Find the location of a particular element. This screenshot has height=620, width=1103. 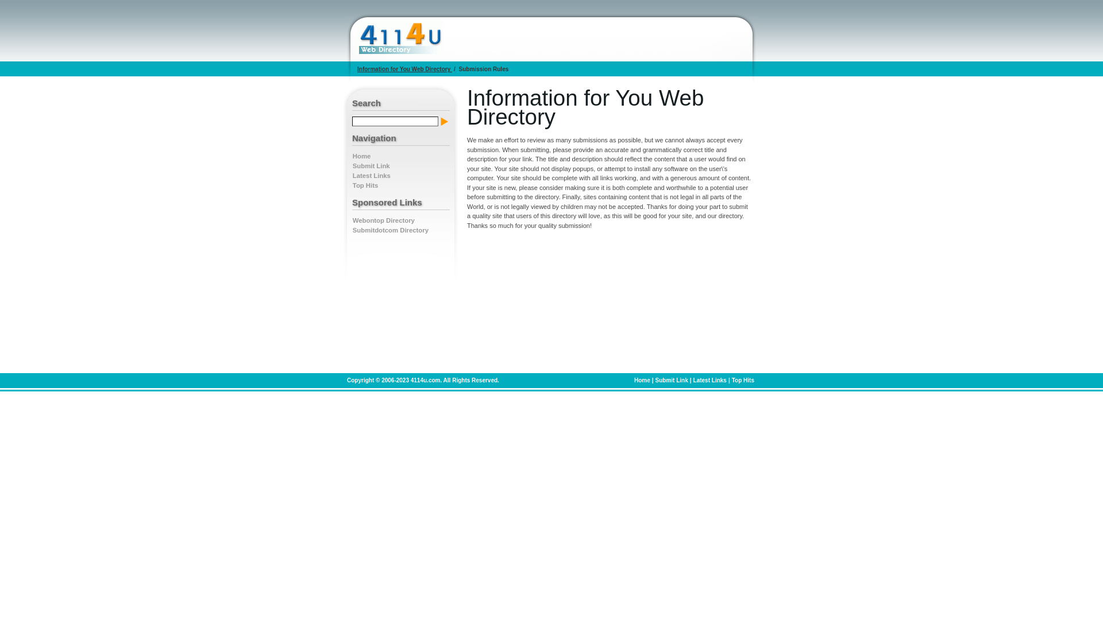

Latest Links is located at coordinates (372, 176).